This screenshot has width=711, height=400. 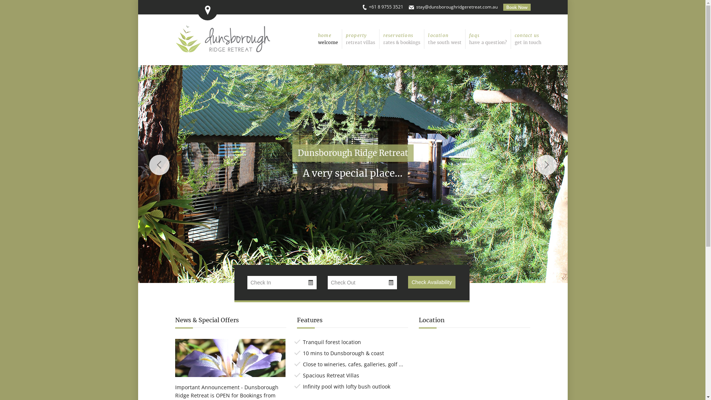 I want to click on property
retreat villas, so click(x=361, y=39).